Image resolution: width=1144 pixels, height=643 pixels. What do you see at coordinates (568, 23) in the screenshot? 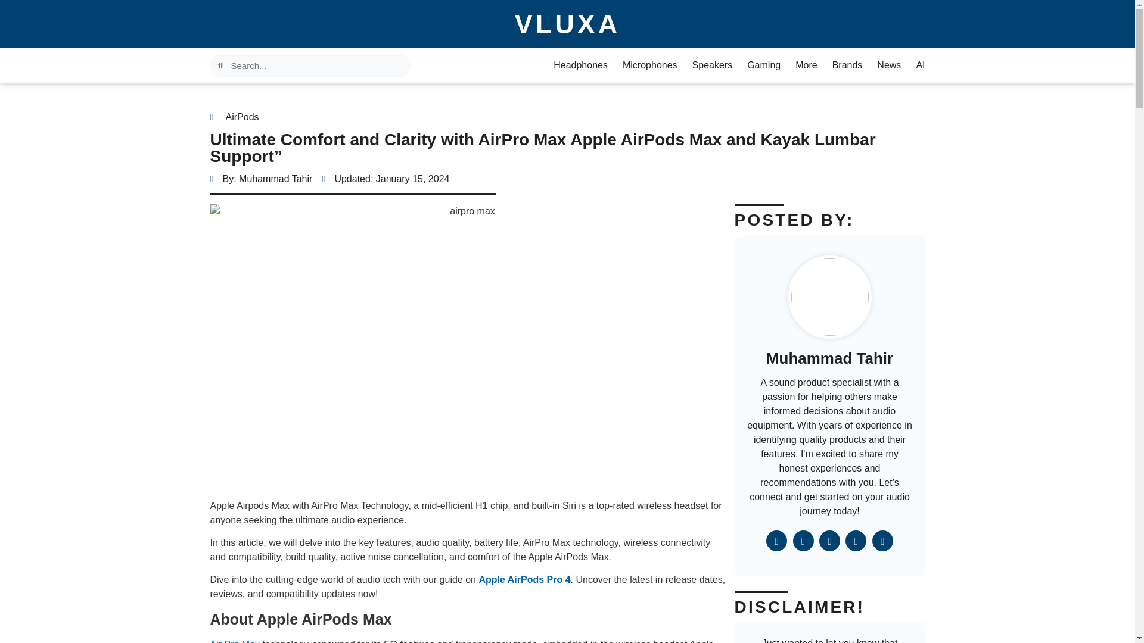
I see `VLUXA` at bounding box center [568, 23].